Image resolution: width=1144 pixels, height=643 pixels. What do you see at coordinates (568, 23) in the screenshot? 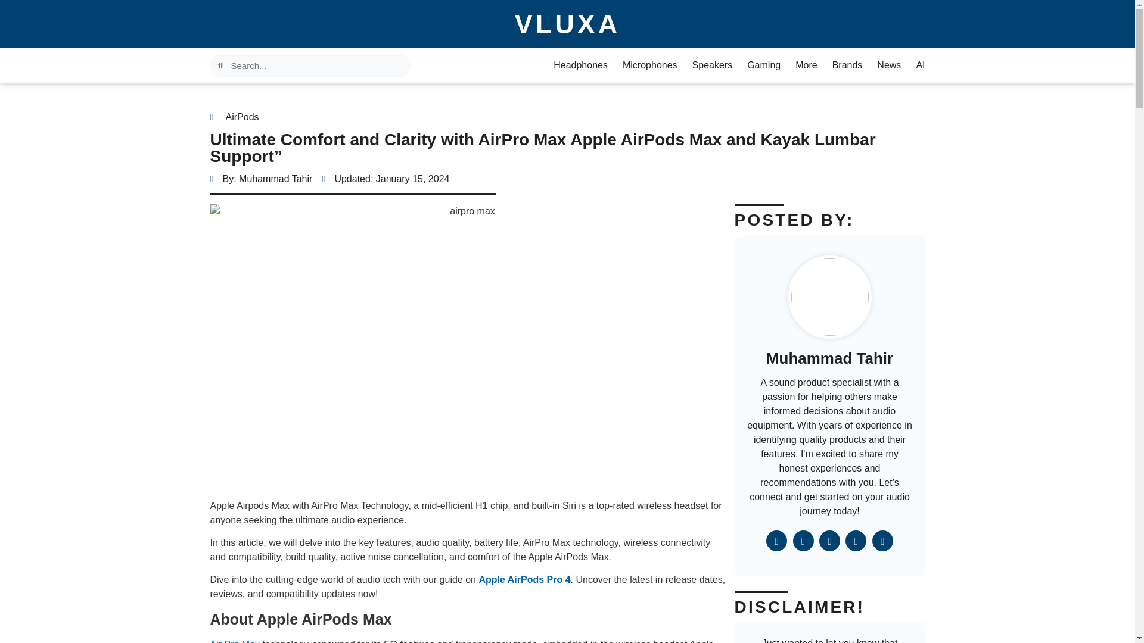
I see `VLUXA` at bounding box center [568, 23].